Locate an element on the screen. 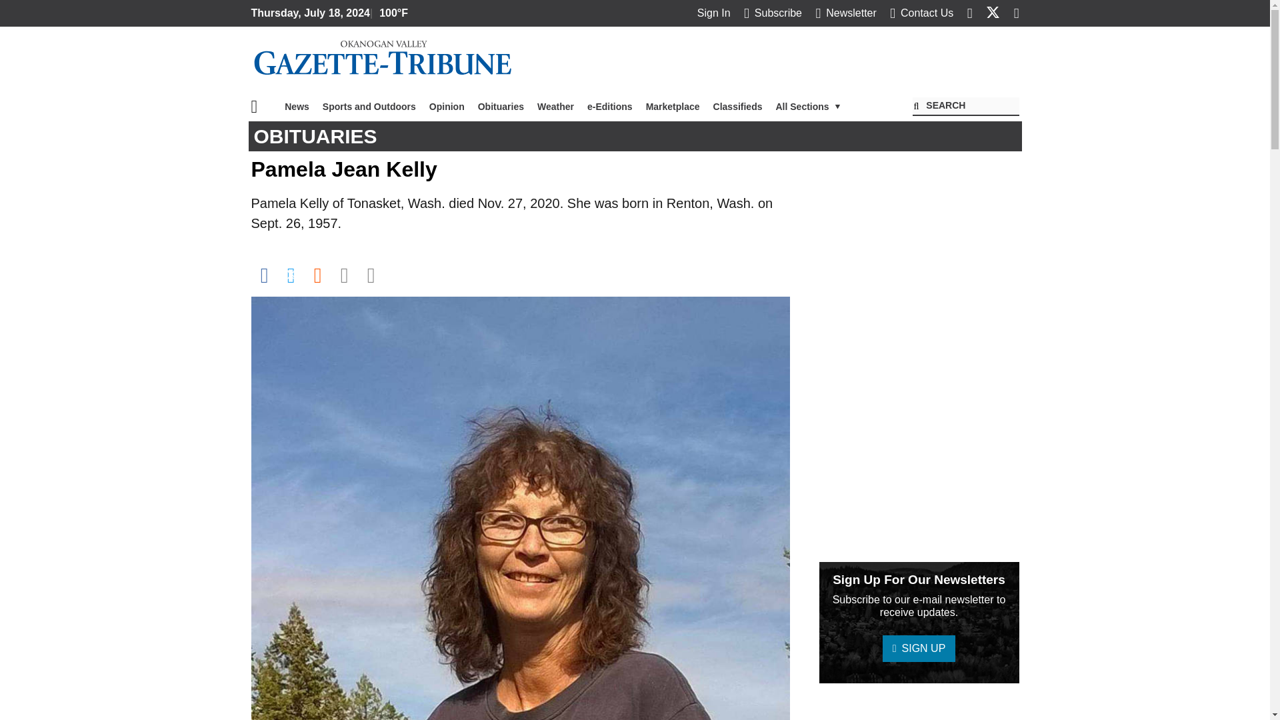  3rd party ad content is located at coordinates (919, 704).